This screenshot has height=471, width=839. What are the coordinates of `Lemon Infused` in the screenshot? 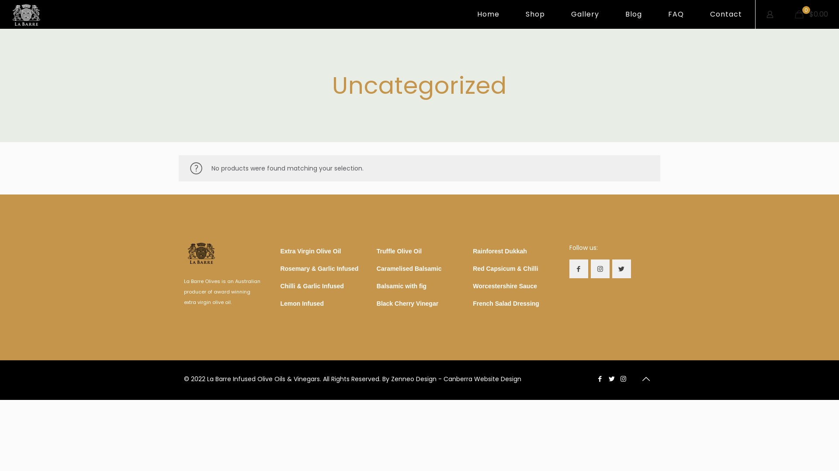 It's located at (302, 304).